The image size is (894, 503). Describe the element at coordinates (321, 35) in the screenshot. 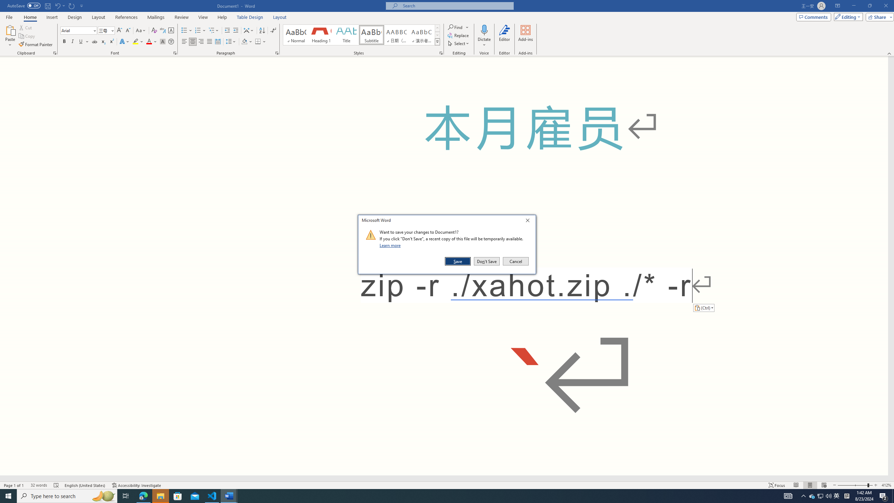

I see `Heading 1` at that location.